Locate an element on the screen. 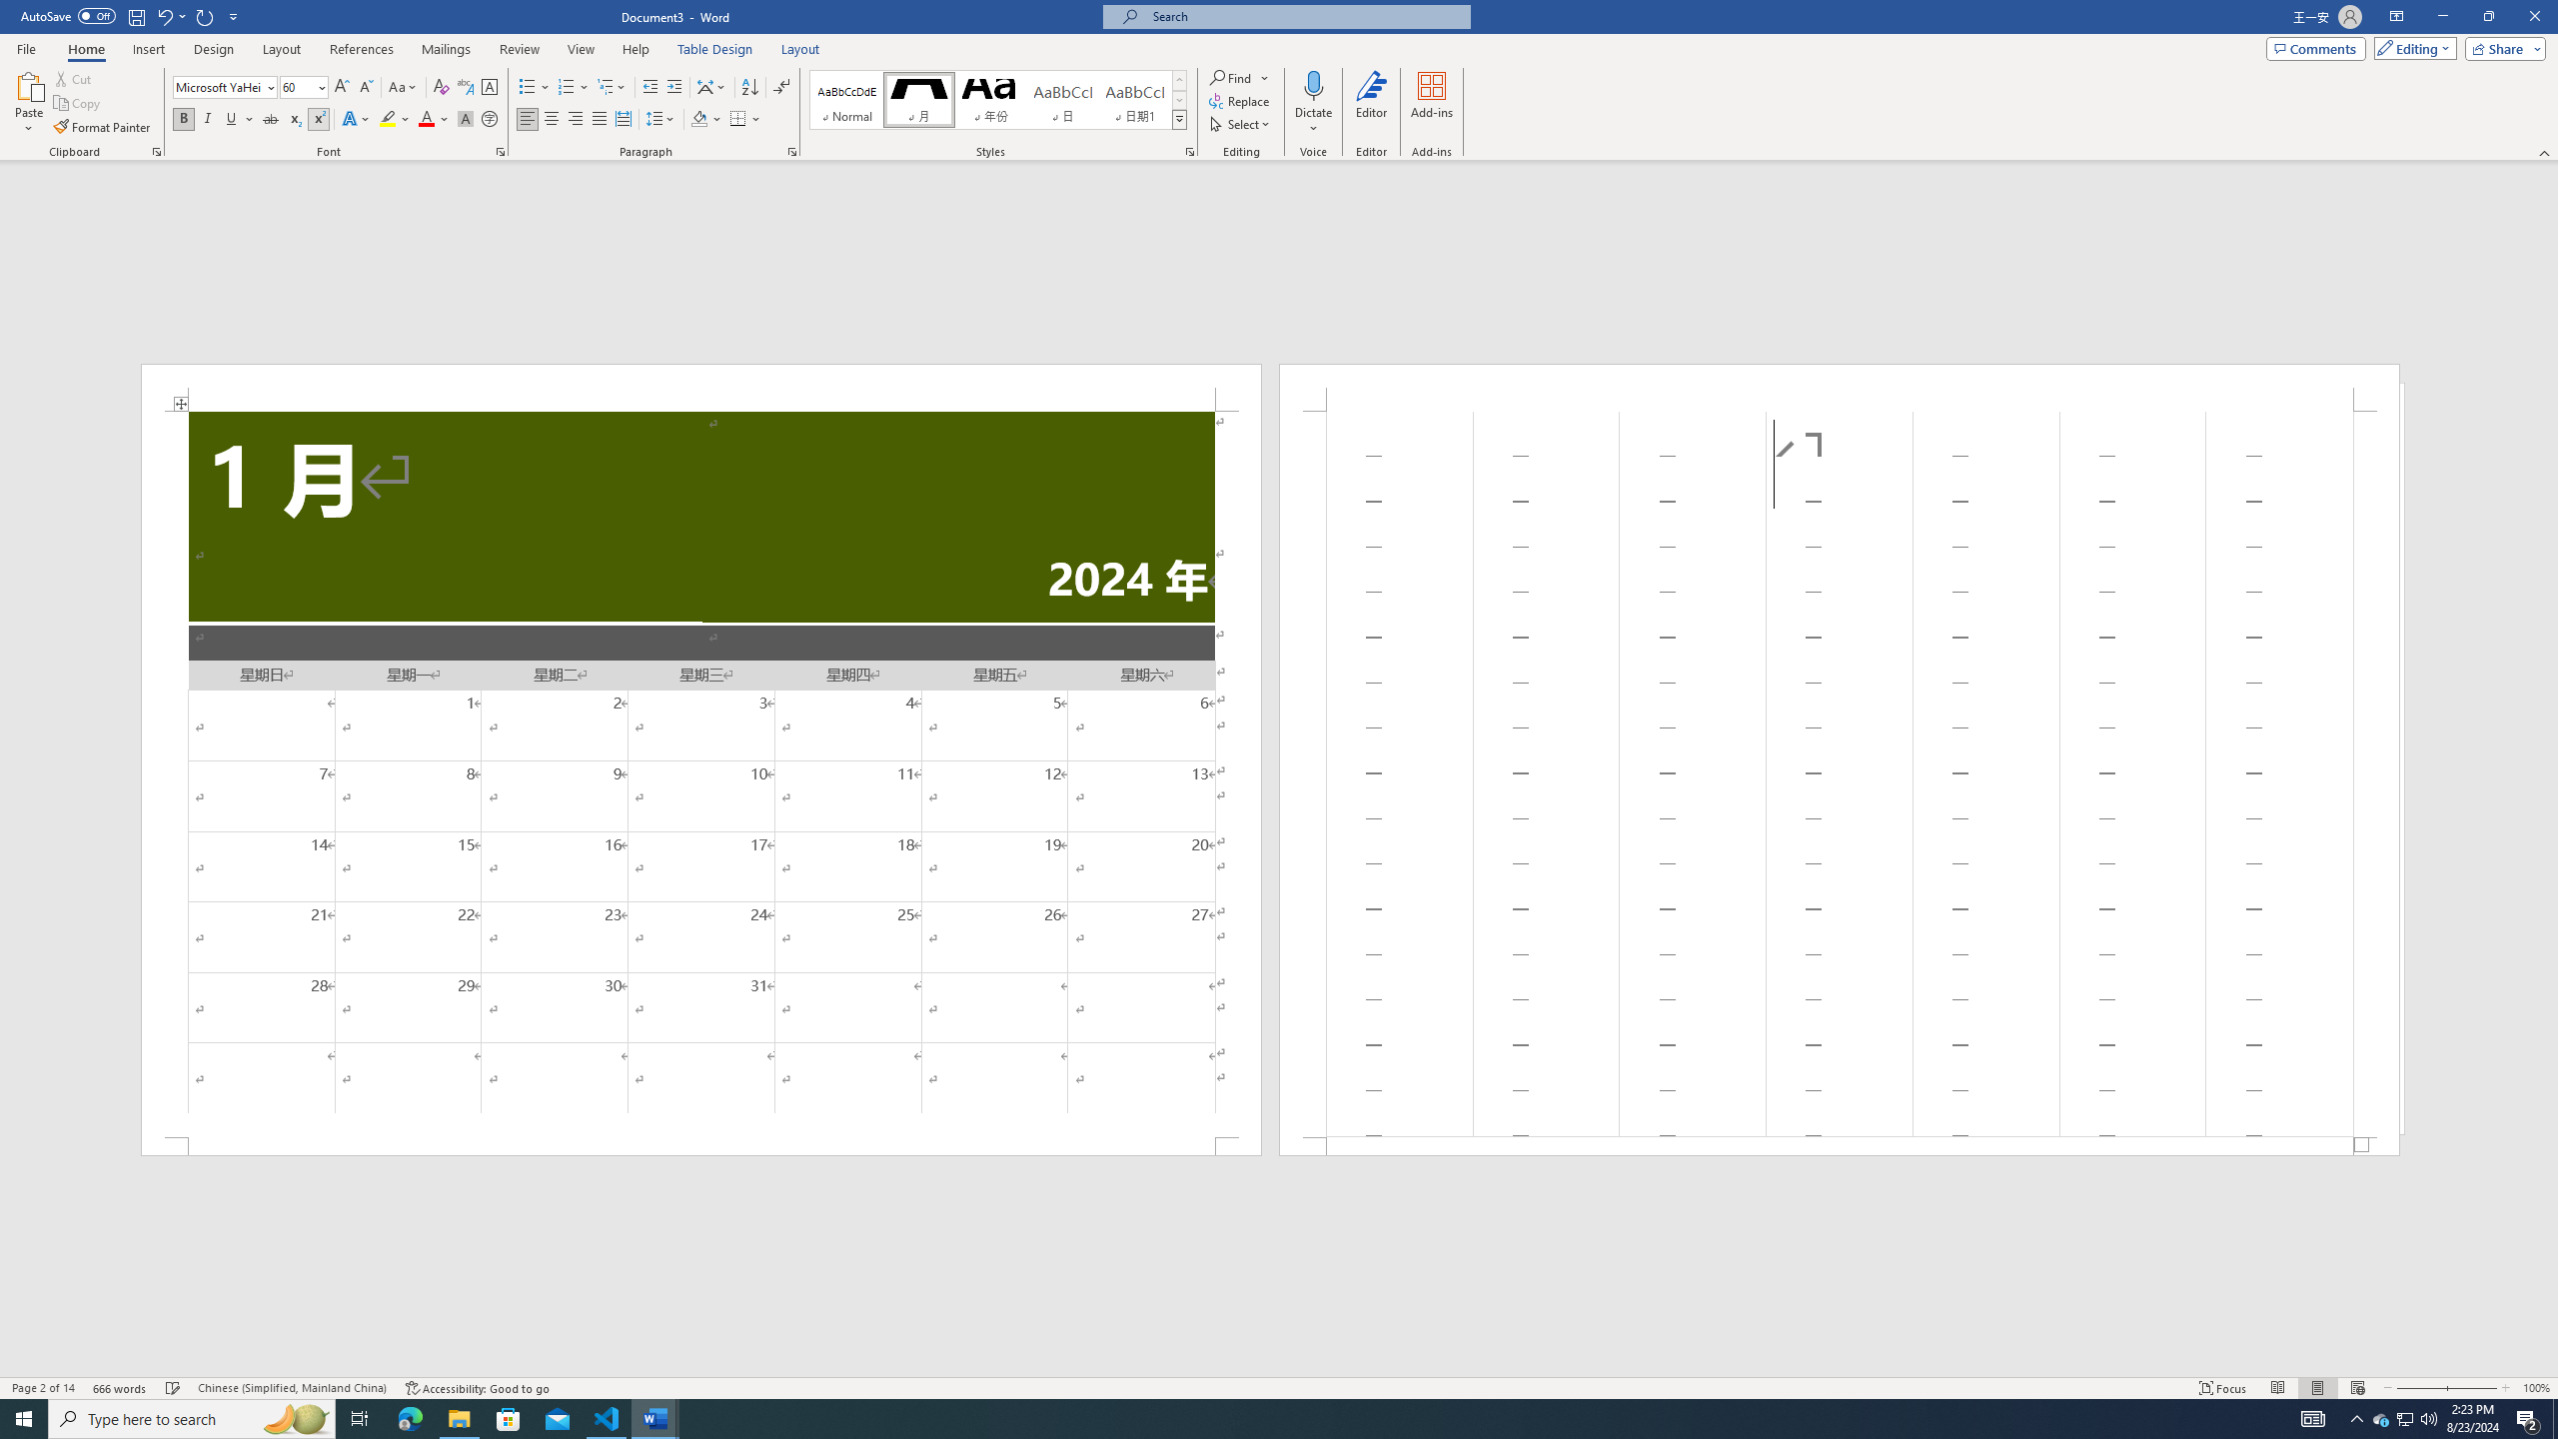  Increase Indent is located at coordinates (673, 88).